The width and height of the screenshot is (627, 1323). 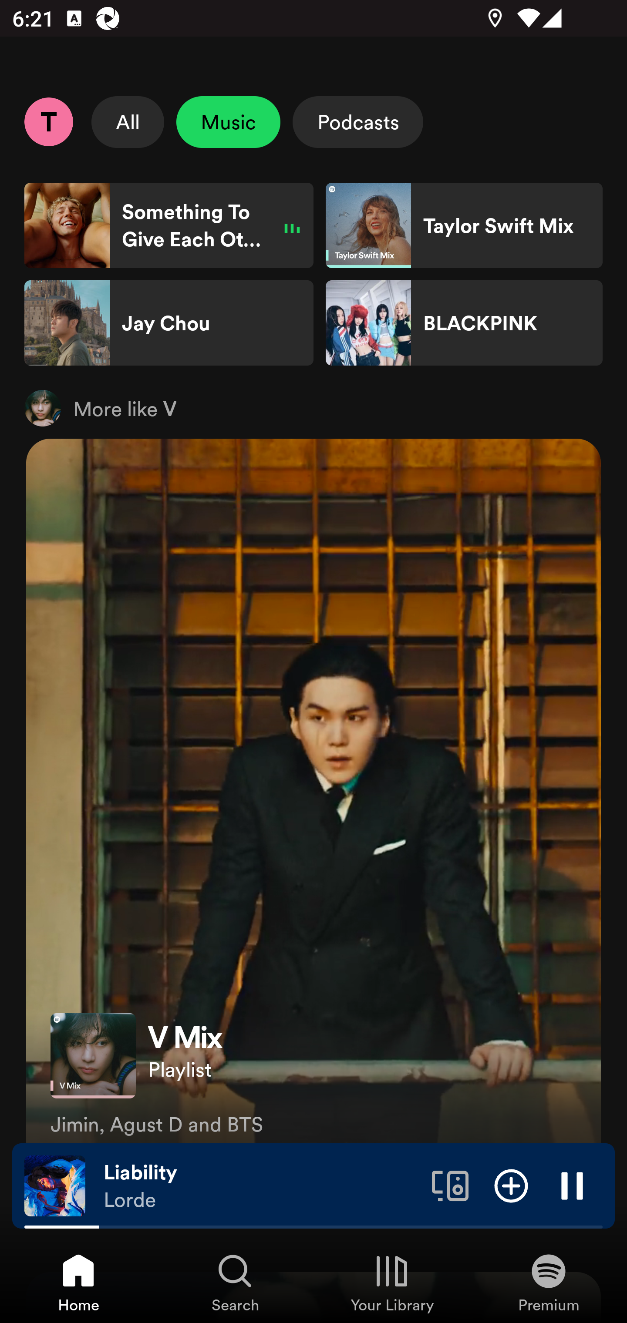 I want to click on Music Unselect Music, so click(x=228, y=122).